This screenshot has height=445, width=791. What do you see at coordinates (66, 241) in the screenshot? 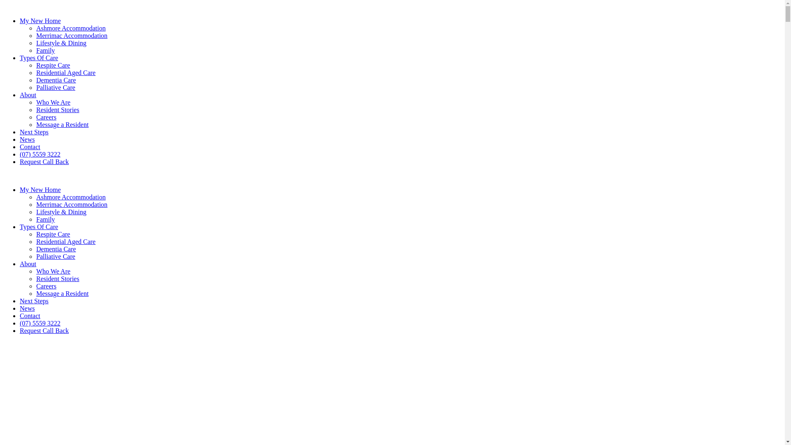
I see `Residential Aged Care` at bounding box center [66, 241].